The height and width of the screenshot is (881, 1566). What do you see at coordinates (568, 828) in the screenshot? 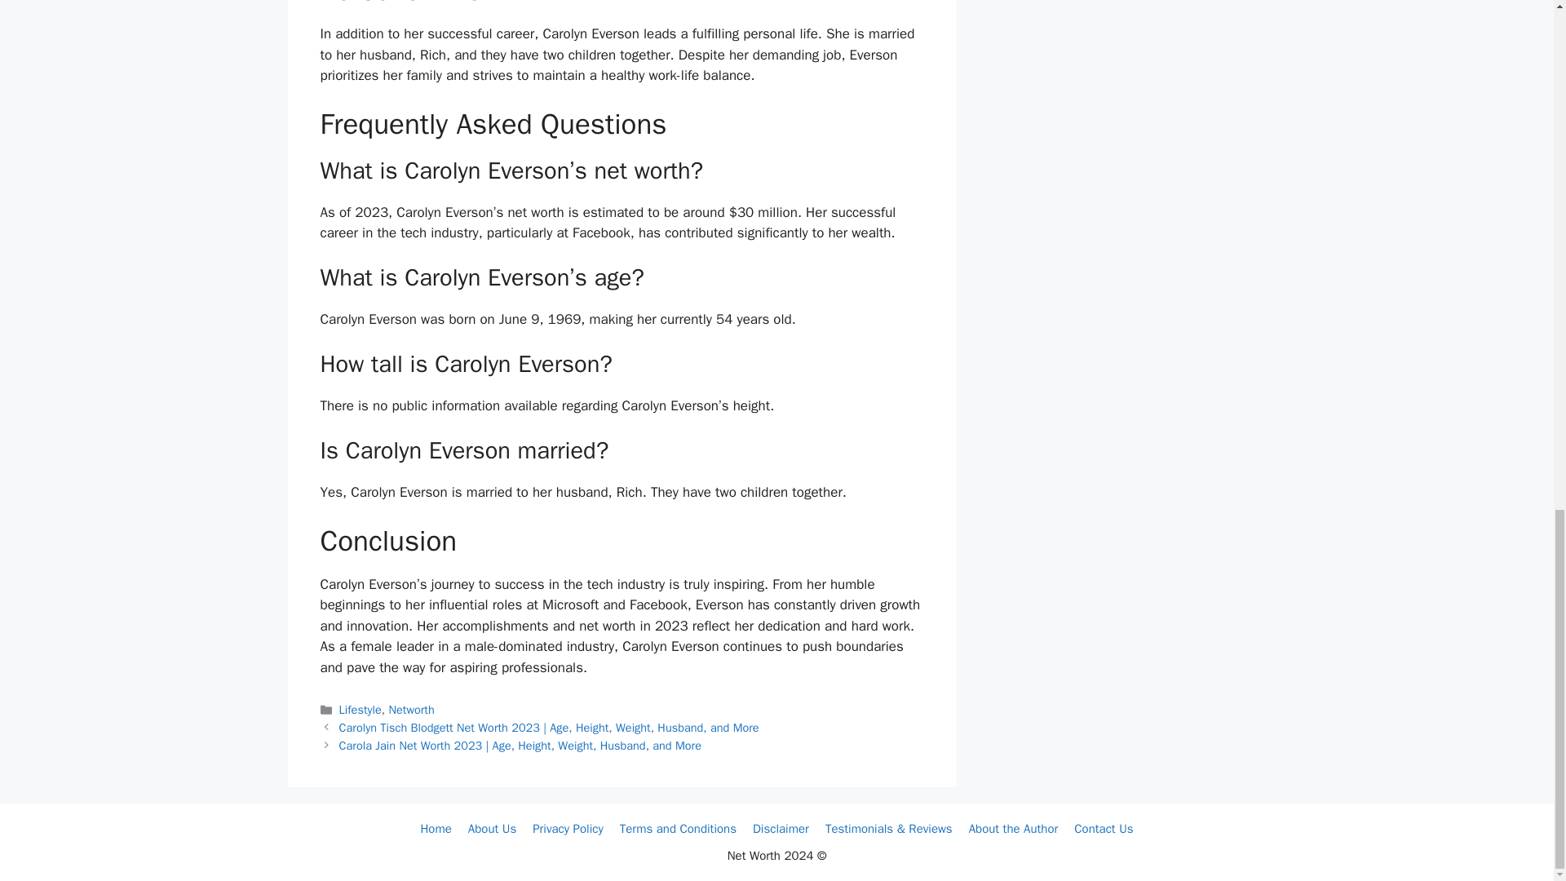
I see `Privacy Policy` at bounding box center [568, 828].